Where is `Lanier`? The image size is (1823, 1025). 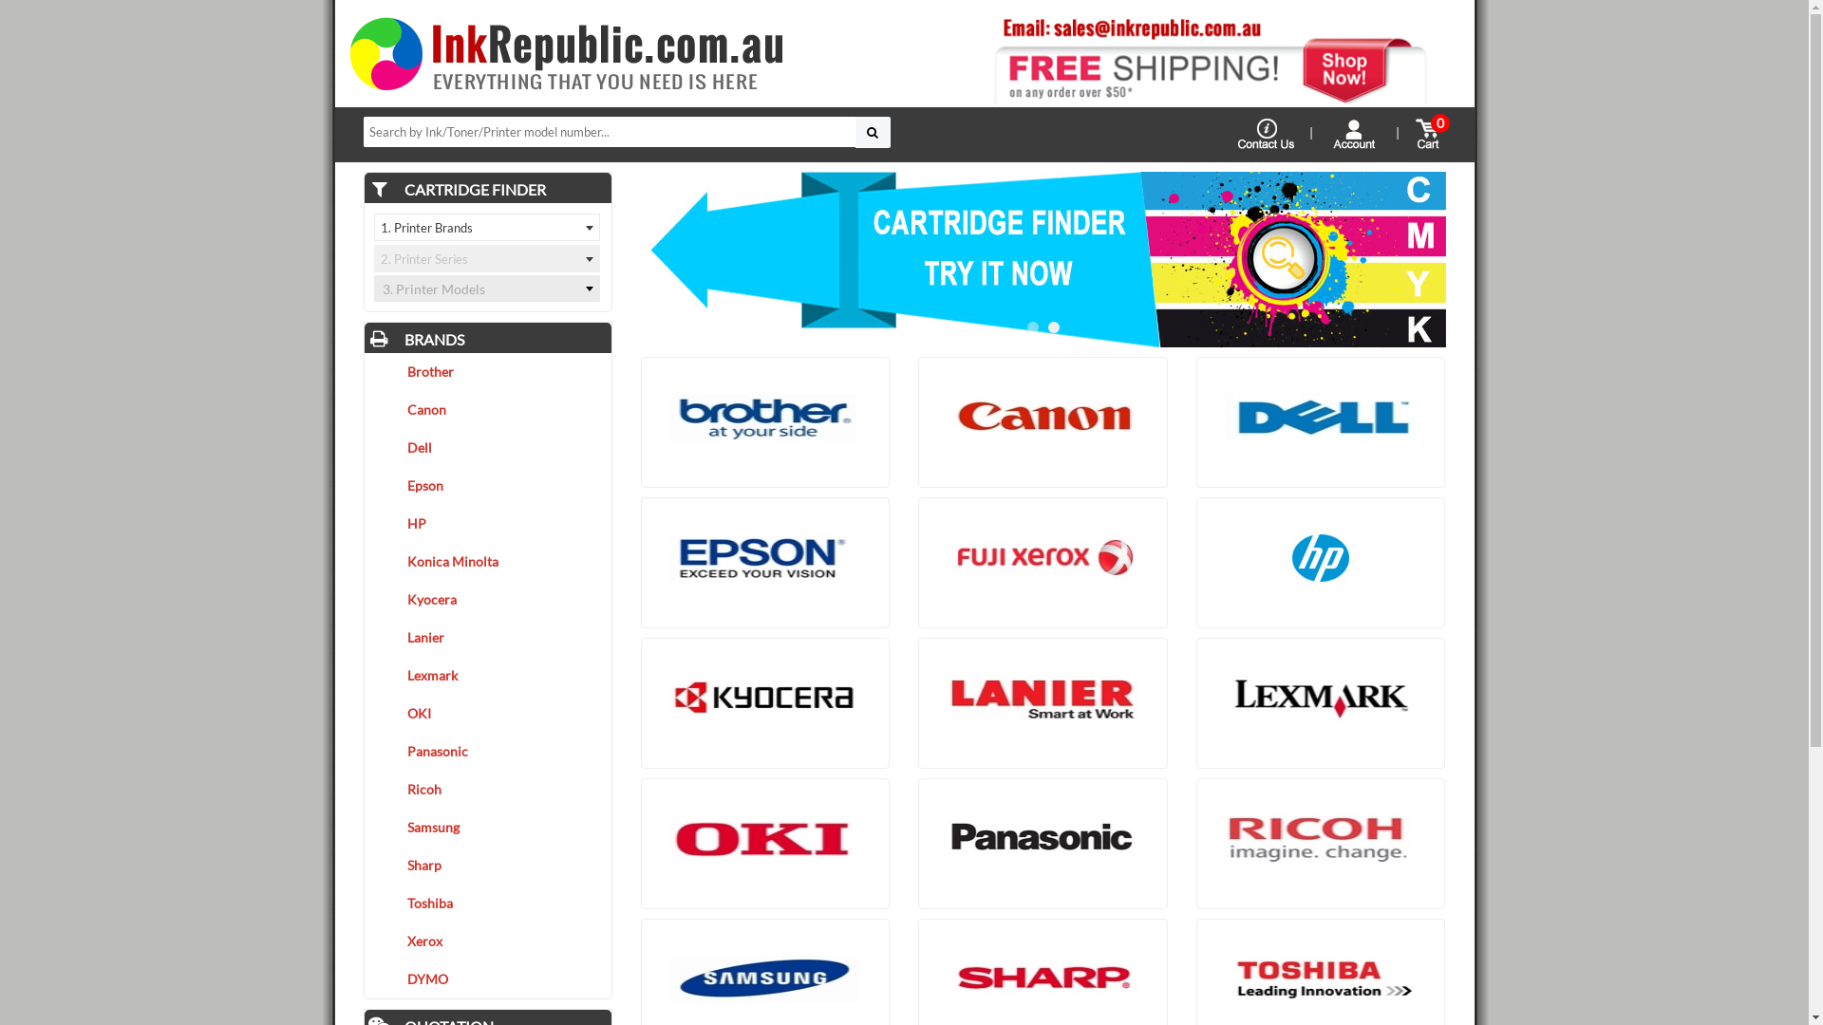
Lanier is located at coordinates (488, 638).